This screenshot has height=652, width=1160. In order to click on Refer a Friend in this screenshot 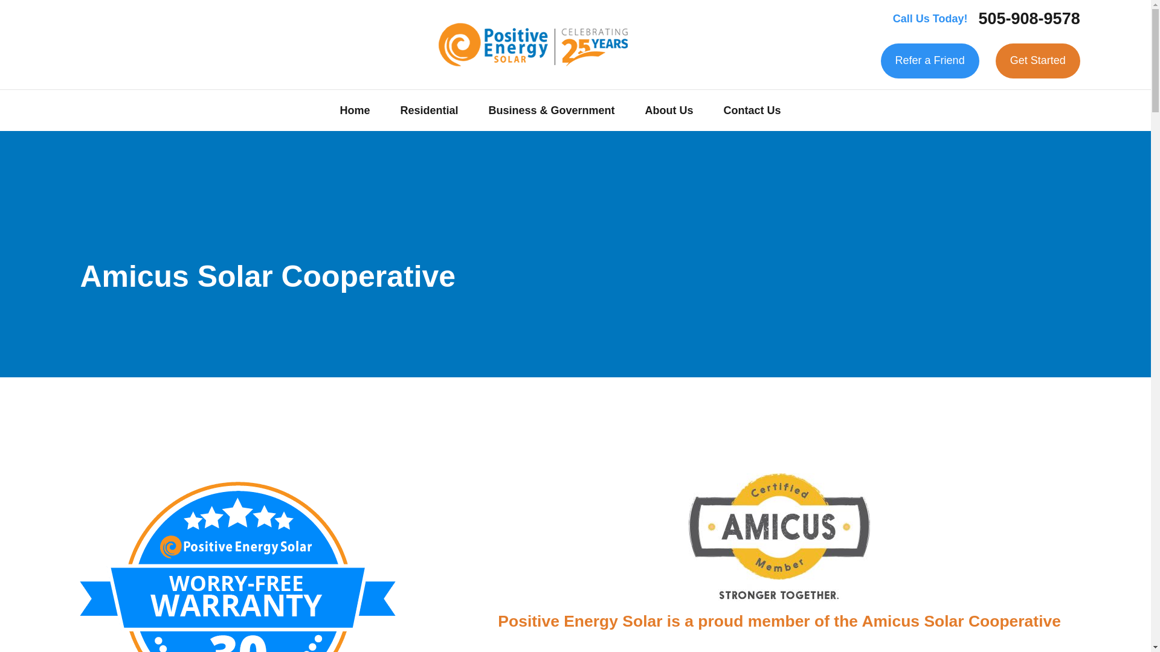, I will do `click(929, 60)`.